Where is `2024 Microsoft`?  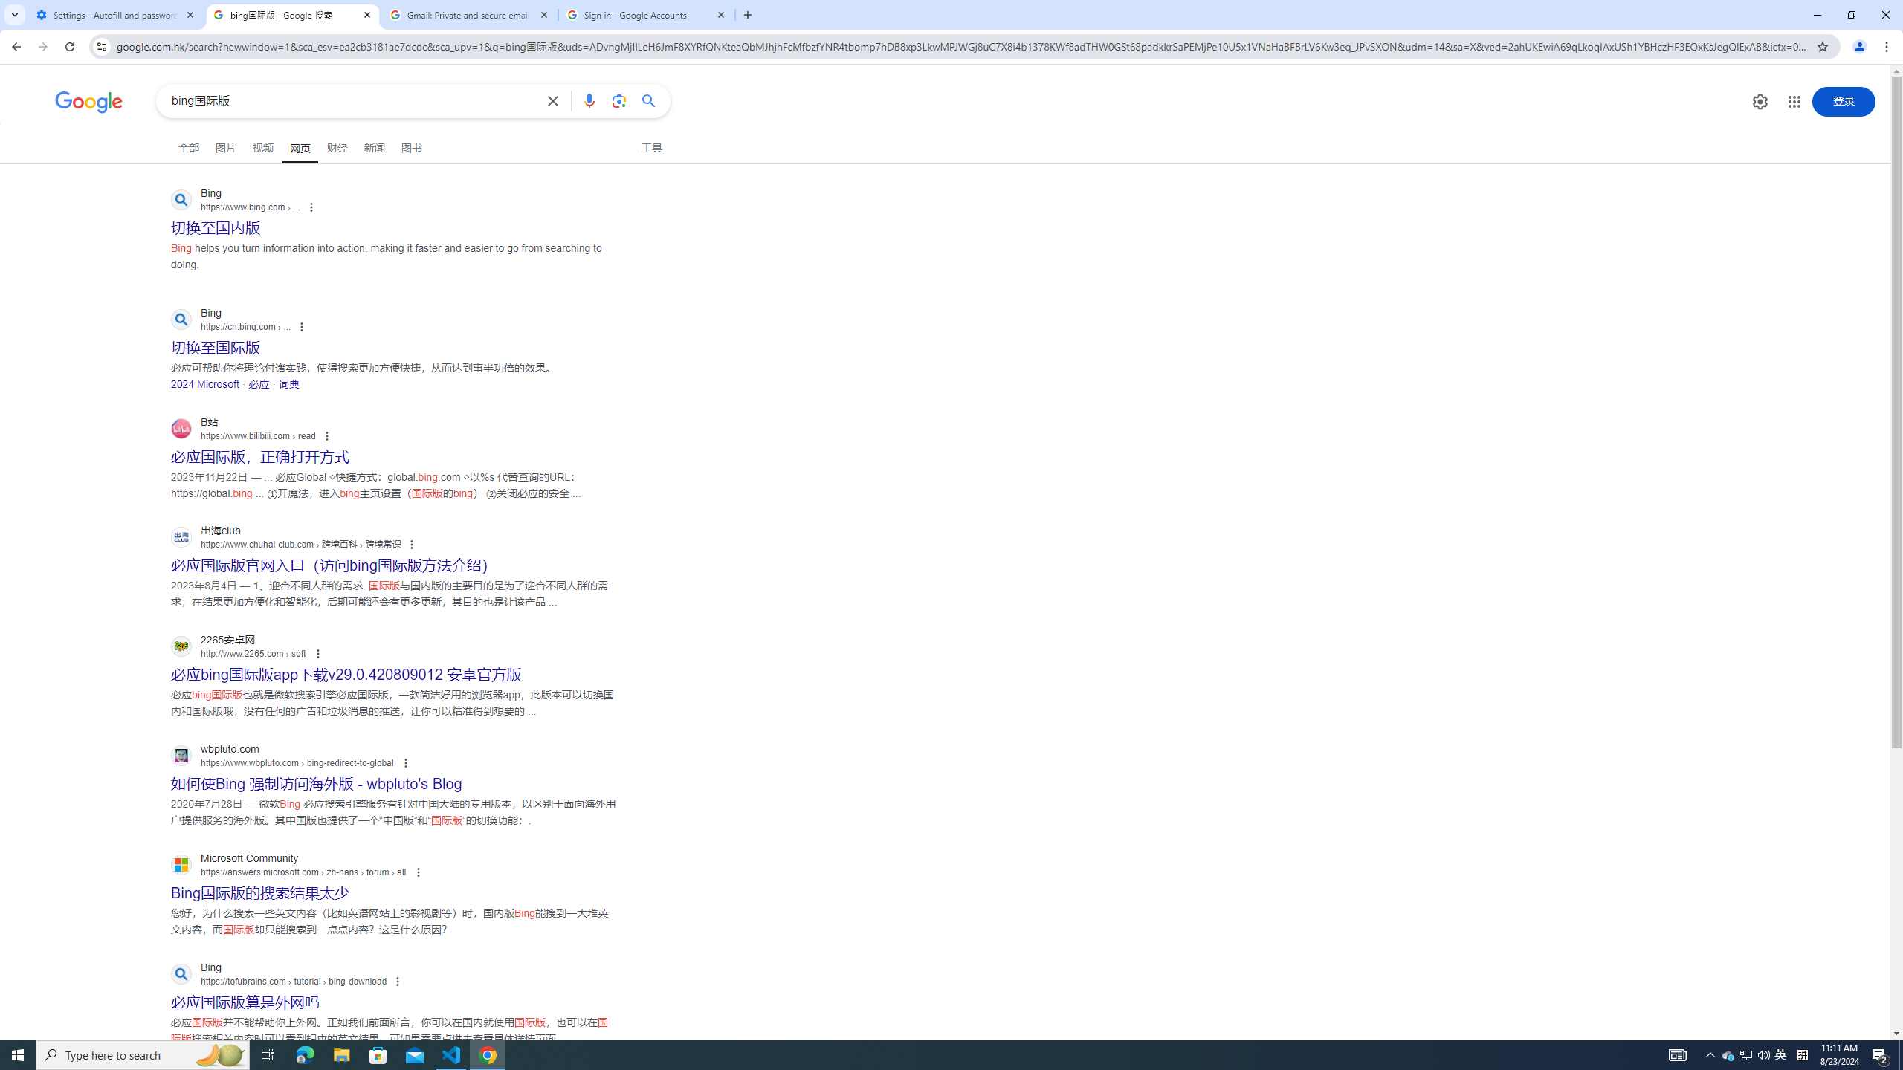 2024 Microsoft is located at coordinates (205, 383).